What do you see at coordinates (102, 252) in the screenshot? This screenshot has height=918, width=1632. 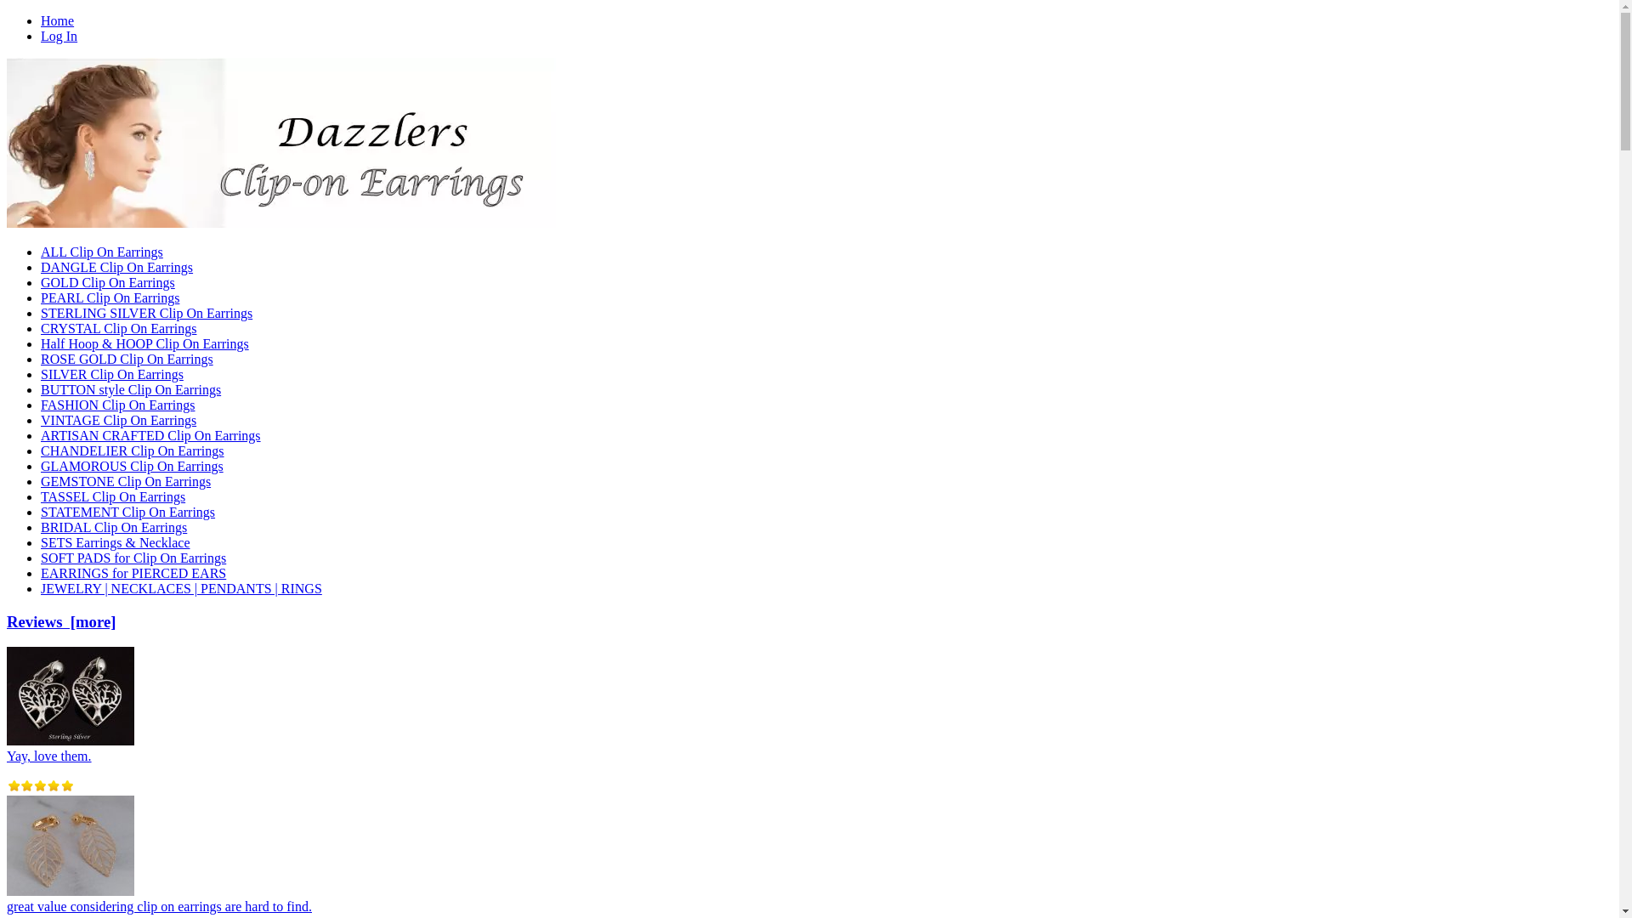 I see `ALL Clip On Earrings` at bounding box center [102, 252].